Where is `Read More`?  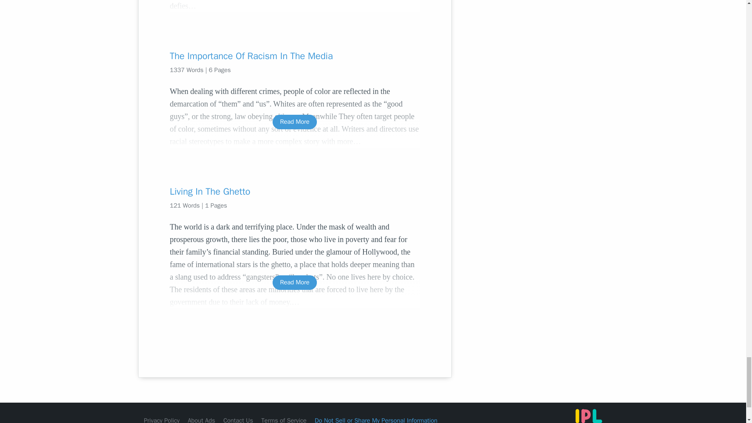
Read More is located at coordinates (295, 122).